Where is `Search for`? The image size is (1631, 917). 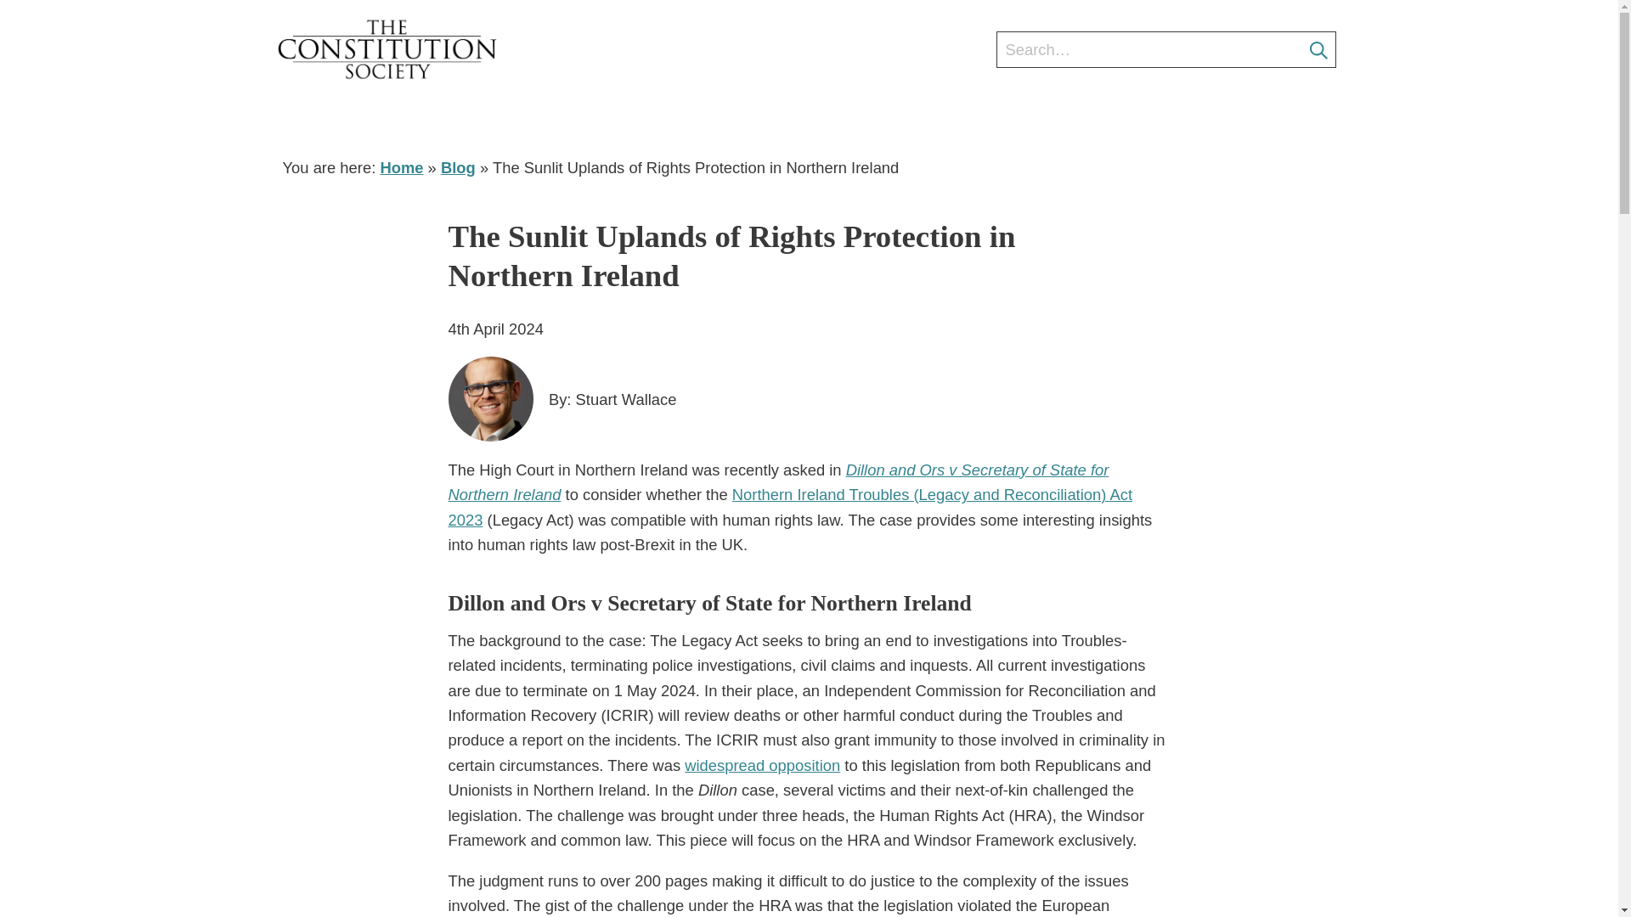 Search for is located at coordinates (1165, 49).